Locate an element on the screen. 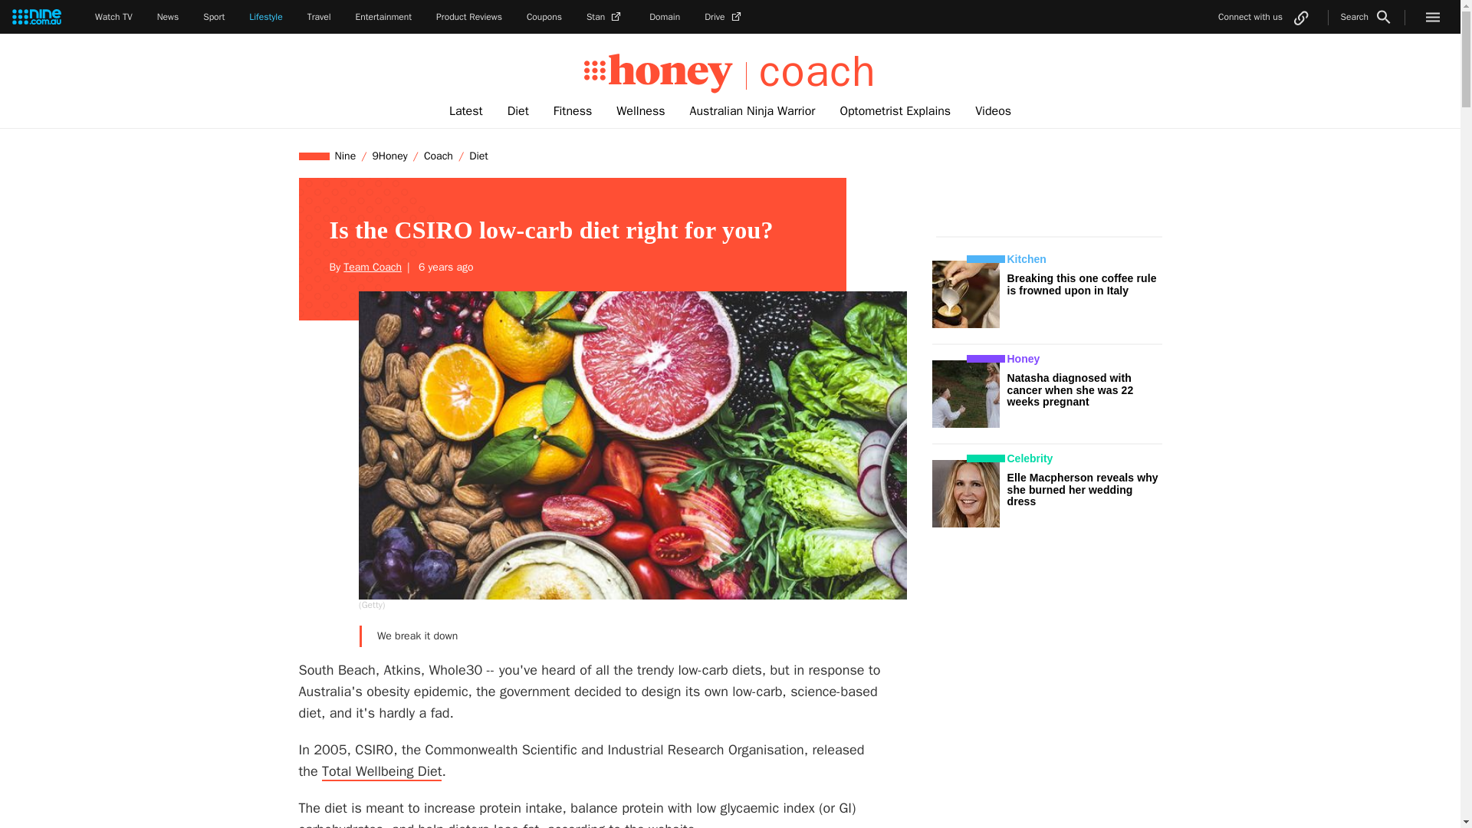 This screenshot has width=1472, height=828. Optometrist Explains is located at coordinates (895, 111).